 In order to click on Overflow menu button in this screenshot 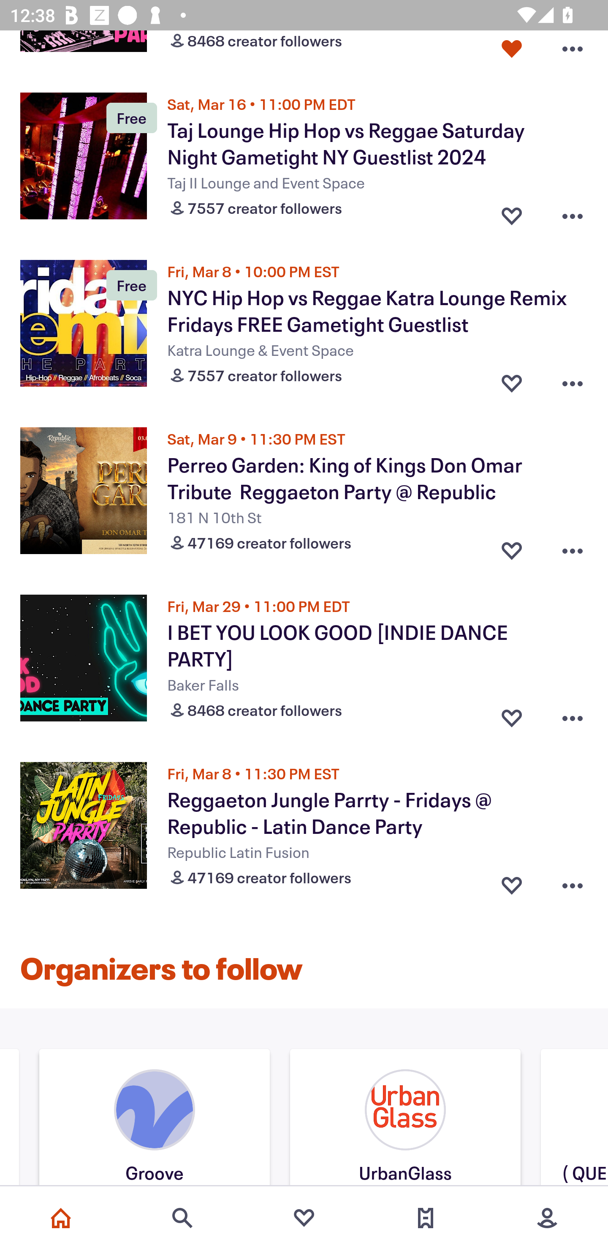, I will do `click(573, 882)`.